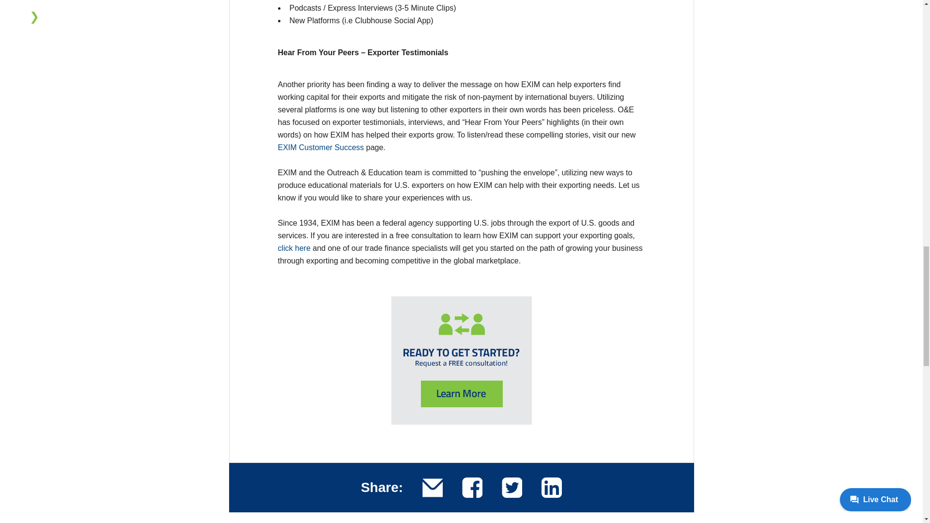 This screenshot has height=523, width=930. I want to click on Email this blog post, so click(432, 488).